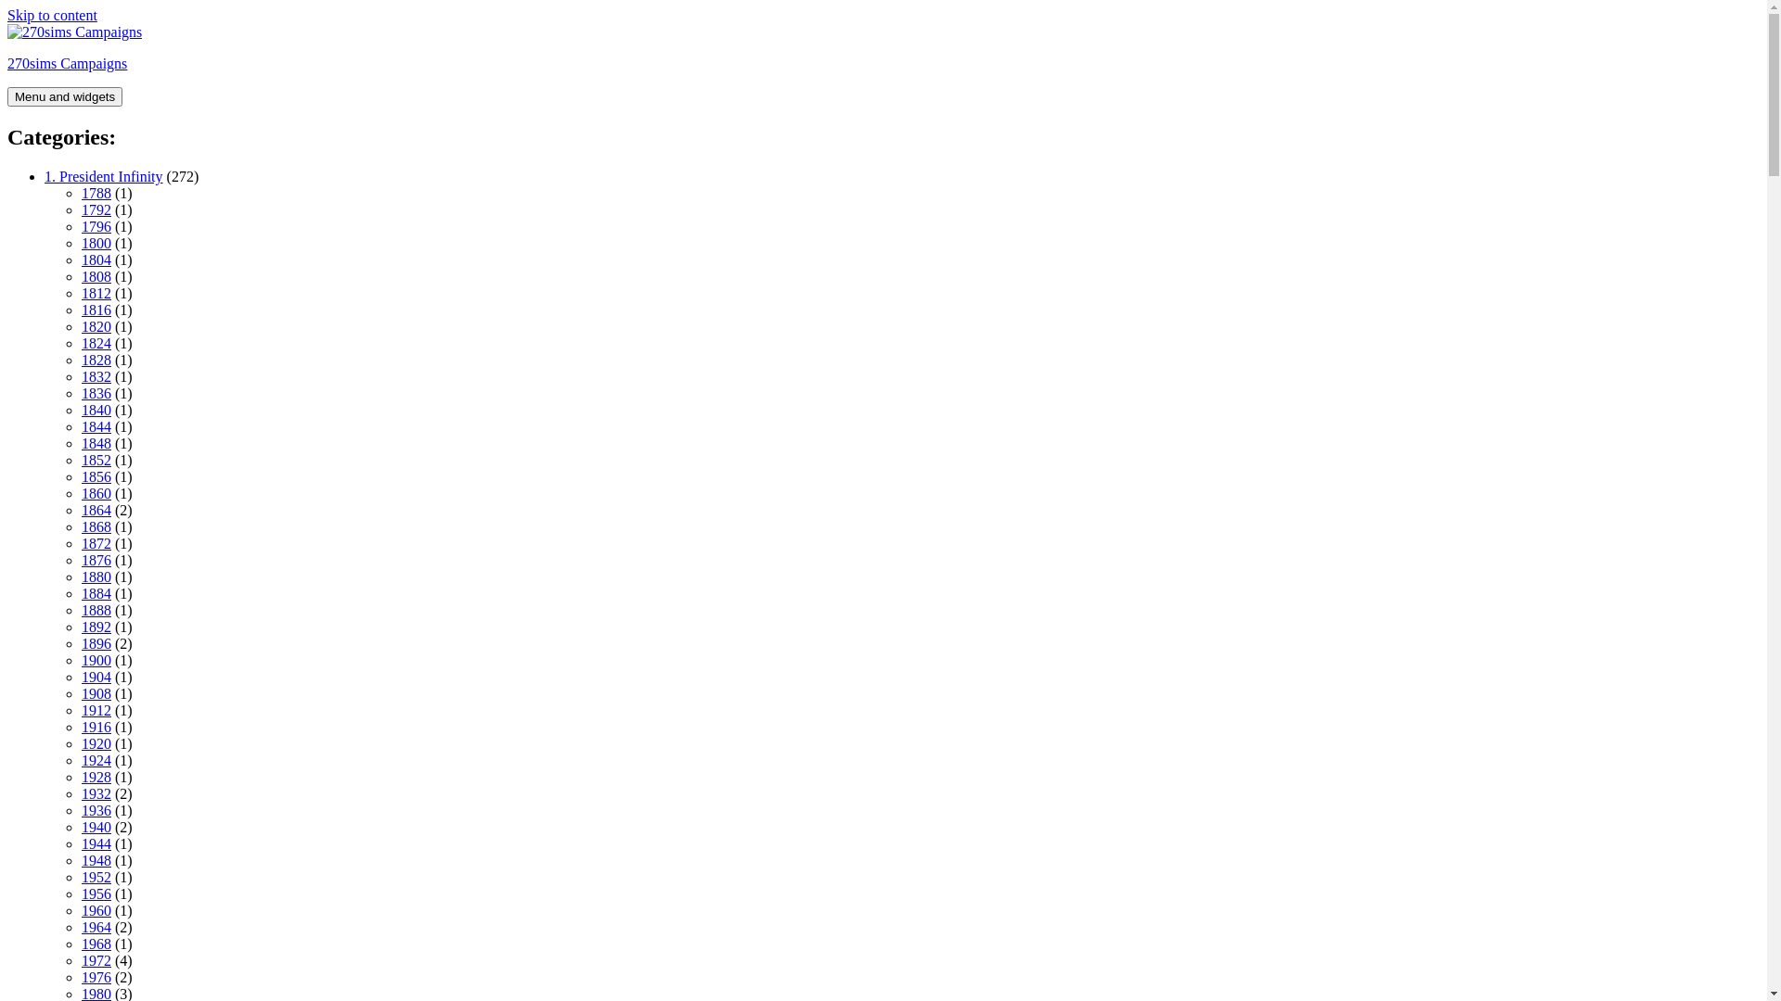  I want to click on 1868, so click(96, 526).